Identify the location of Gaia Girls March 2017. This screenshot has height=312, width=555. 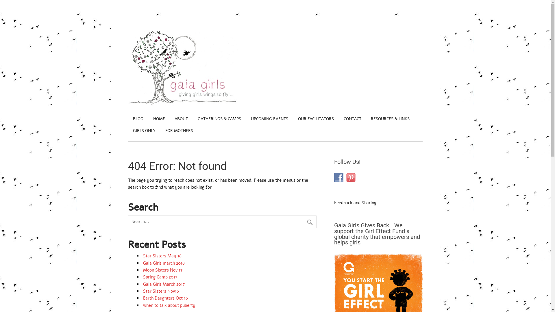
(164, 284).